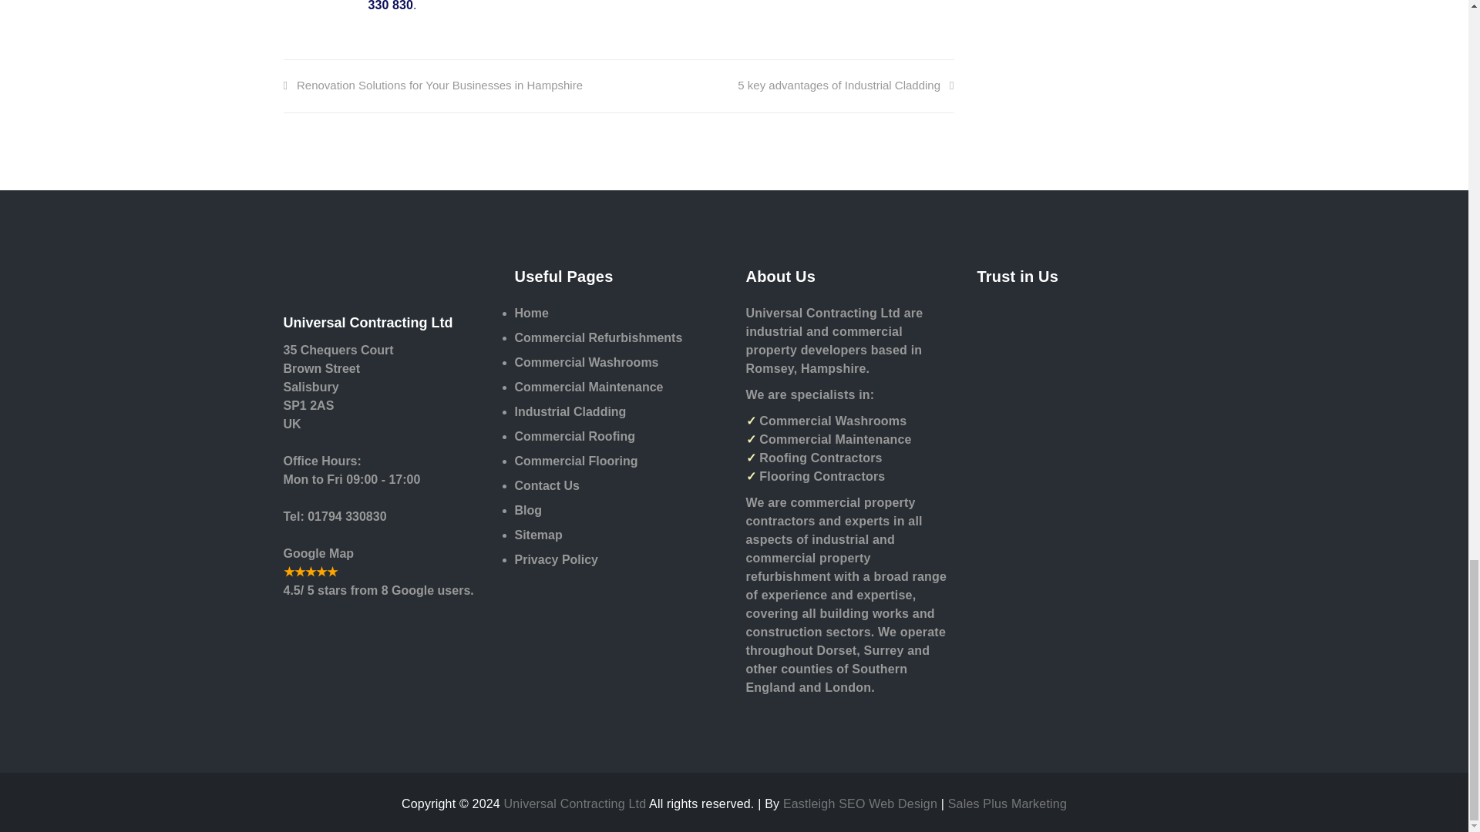 This screenshot has height=832, width=1480. I want to click on Commercial Refurbishments, so click(619, 341).